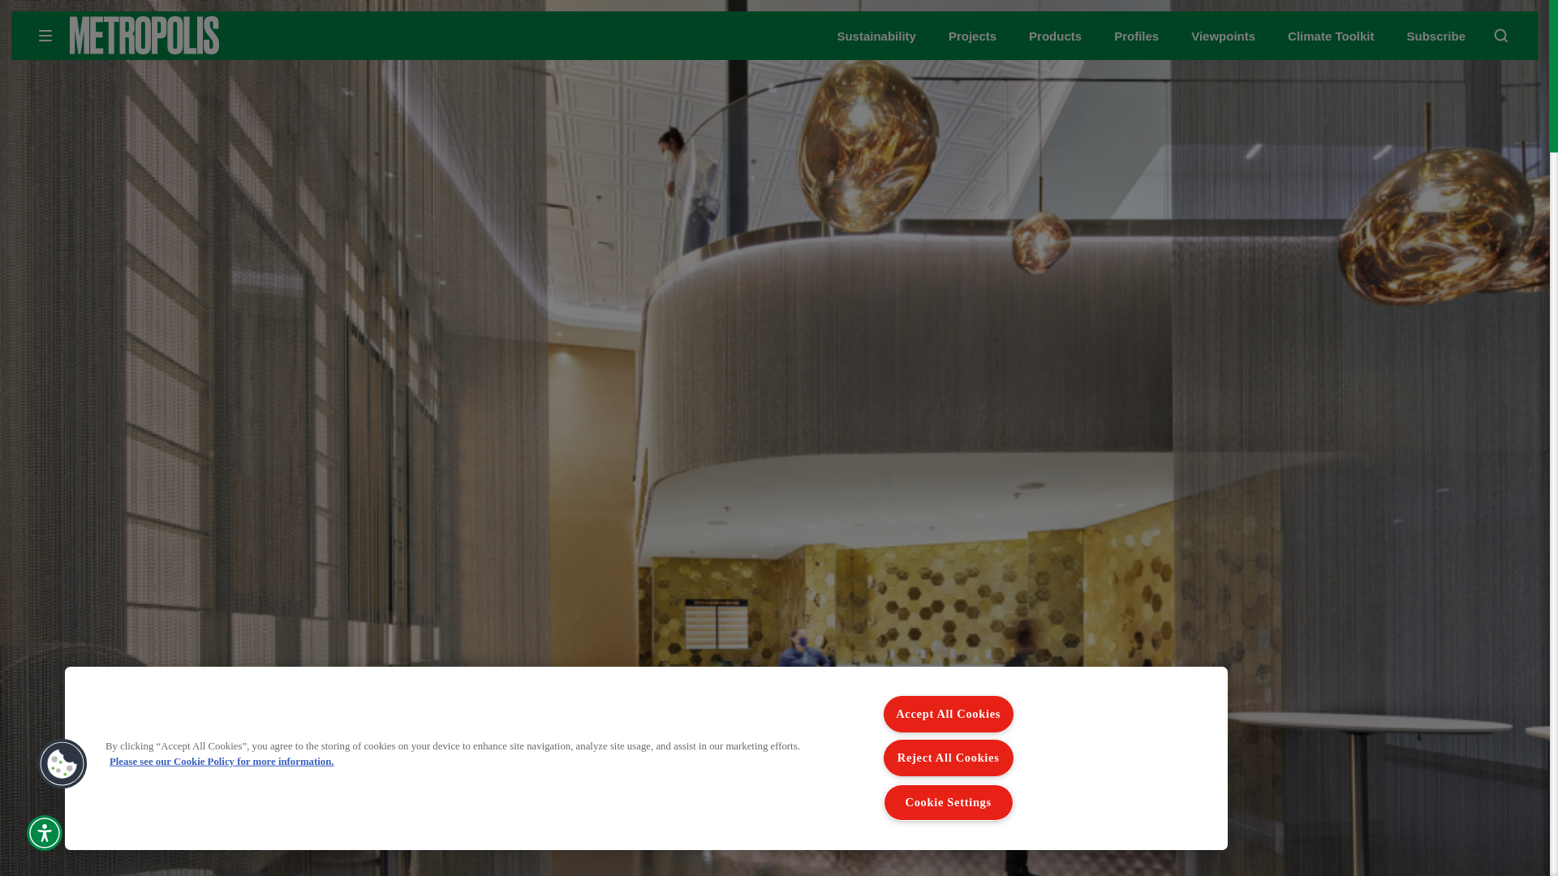  What do you see at coordinates (62, 764) in the screenshot?
I see `Cookies Button` at bounding box center [62, 764].